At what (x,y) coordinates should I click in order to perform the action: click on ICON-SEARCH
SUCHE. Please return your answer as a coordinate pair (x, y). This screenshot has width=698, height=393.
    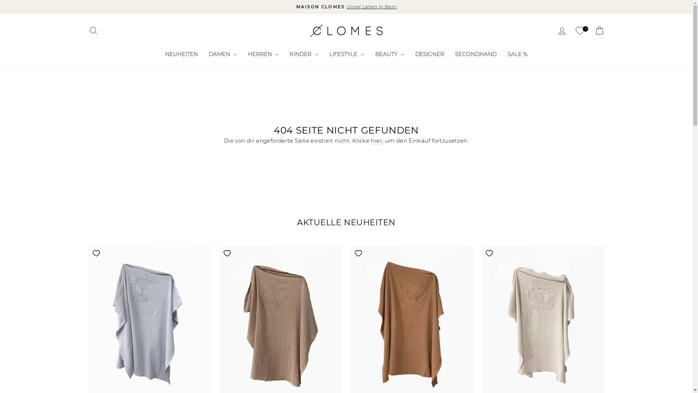
    Looking at the image, I should click on (93, 31).